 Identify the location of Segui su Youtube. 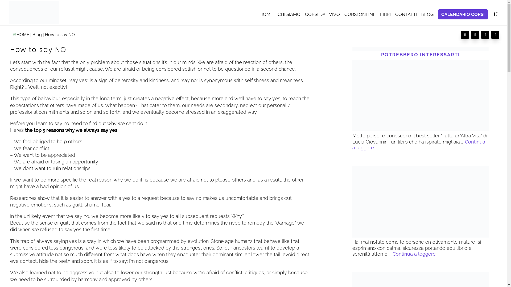
(485, 35).